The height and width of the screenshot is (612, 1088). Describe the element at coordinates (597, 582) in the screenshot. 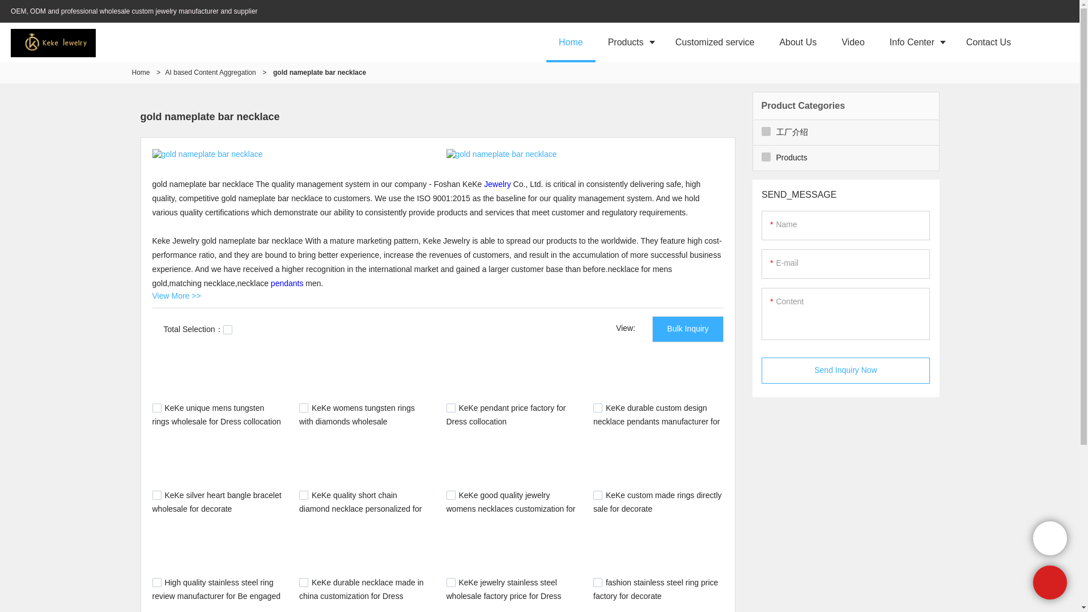

I see `3793` at that location.